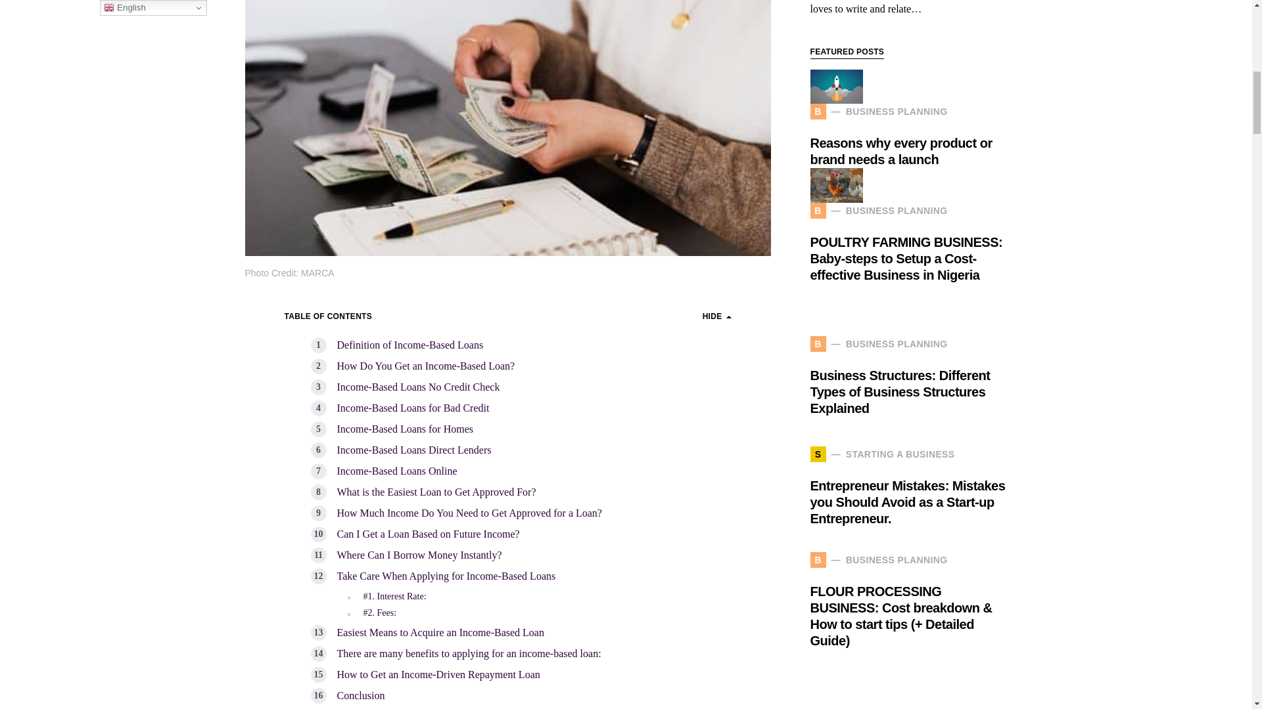 The width and height of the screenshot is (1262, 709). Describe the element at coordinates (410, 345) in the screenshot. I see `Definition of Income-Based Loans` at that location.